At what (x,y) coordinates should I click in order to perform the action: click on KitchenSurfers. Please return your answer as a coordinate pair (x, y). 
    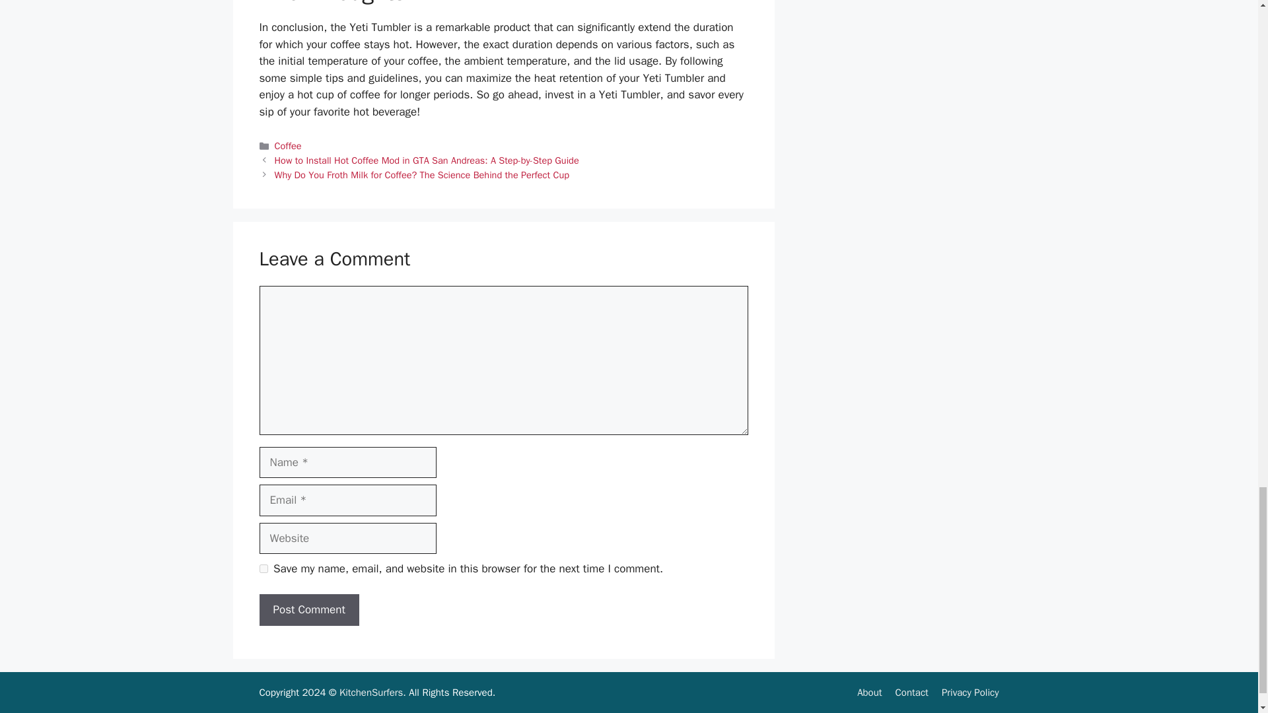
    Looking at the image, I should click on (371, 693).